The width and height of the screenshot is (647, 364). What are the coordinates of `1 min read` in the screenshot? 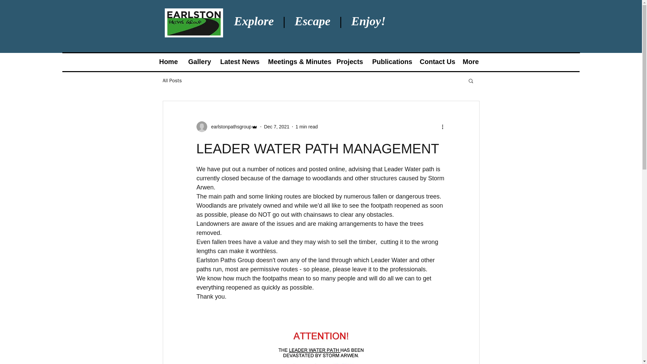 It's located at (307, 127).